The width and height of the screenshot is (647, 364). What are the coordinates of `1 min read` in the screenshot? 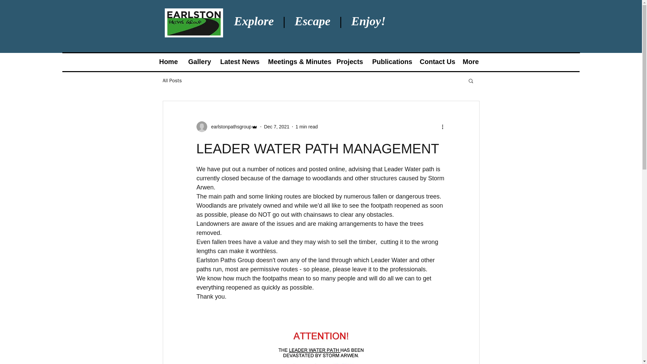 It's located at (307, 127).